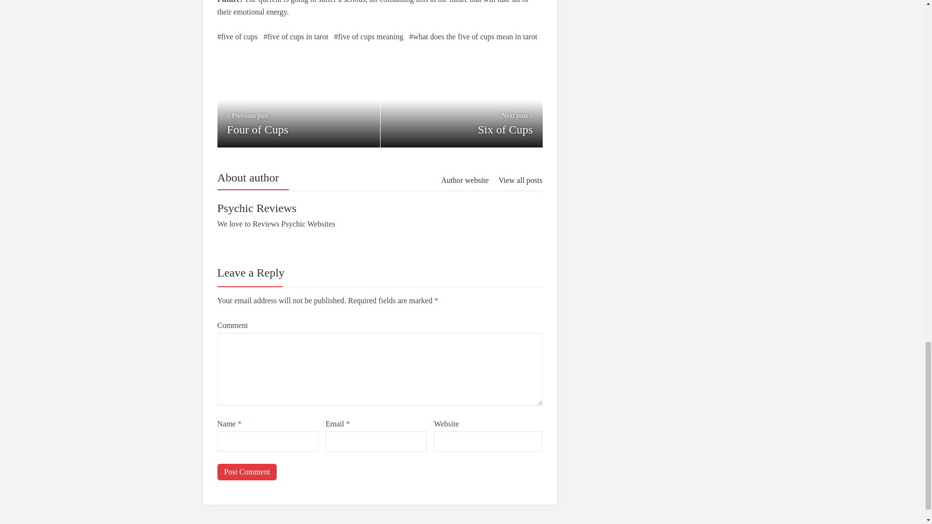 This screenshot has width=932, height=524. Describe the element at coordinates (237, 36) in the screenshot. I see `five of cups` at that location.